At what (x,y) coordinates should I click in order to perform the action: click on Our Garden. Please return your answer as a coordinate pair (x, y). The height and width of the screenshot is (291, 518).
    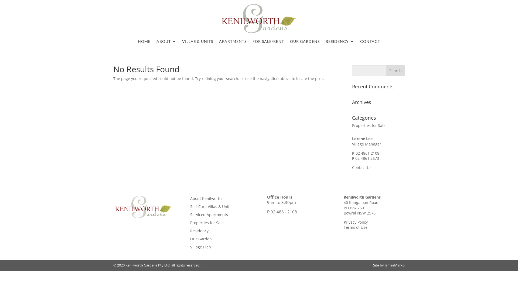
    Looking at the image, I should click on (201, 240).